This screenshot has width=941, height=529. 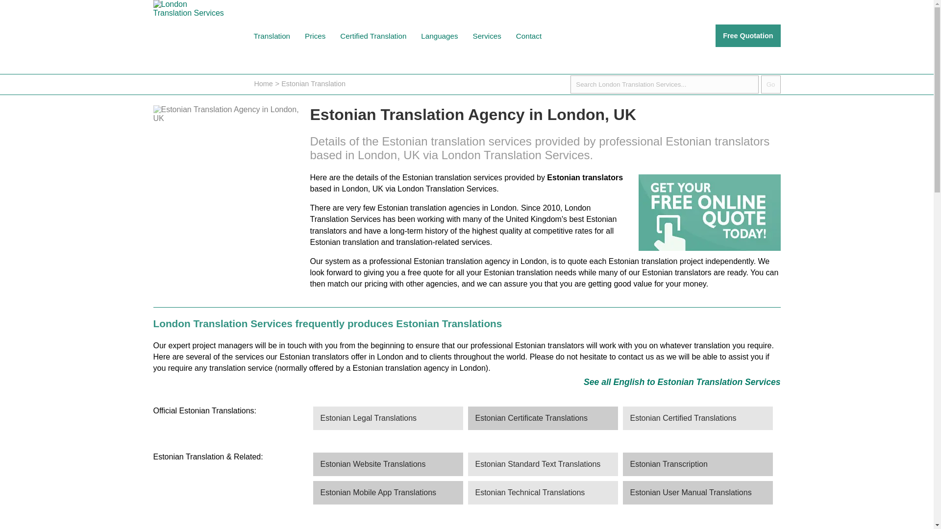 What do you see at coordinates (747, 35) in the screenshot?
I see `Free Quotation` at bounding box center [747, 35].